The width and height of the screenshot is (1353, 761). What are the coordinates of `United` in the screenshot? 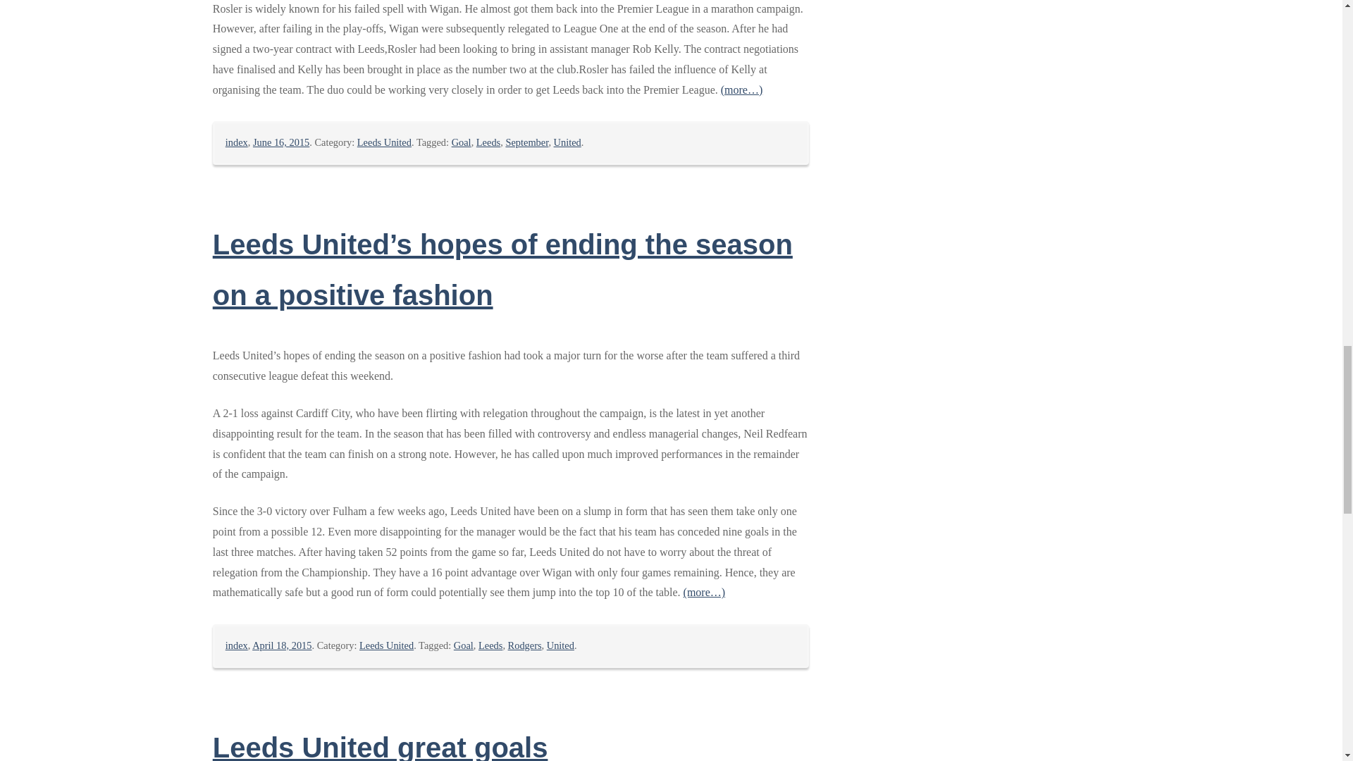 It's located at (560, 645).